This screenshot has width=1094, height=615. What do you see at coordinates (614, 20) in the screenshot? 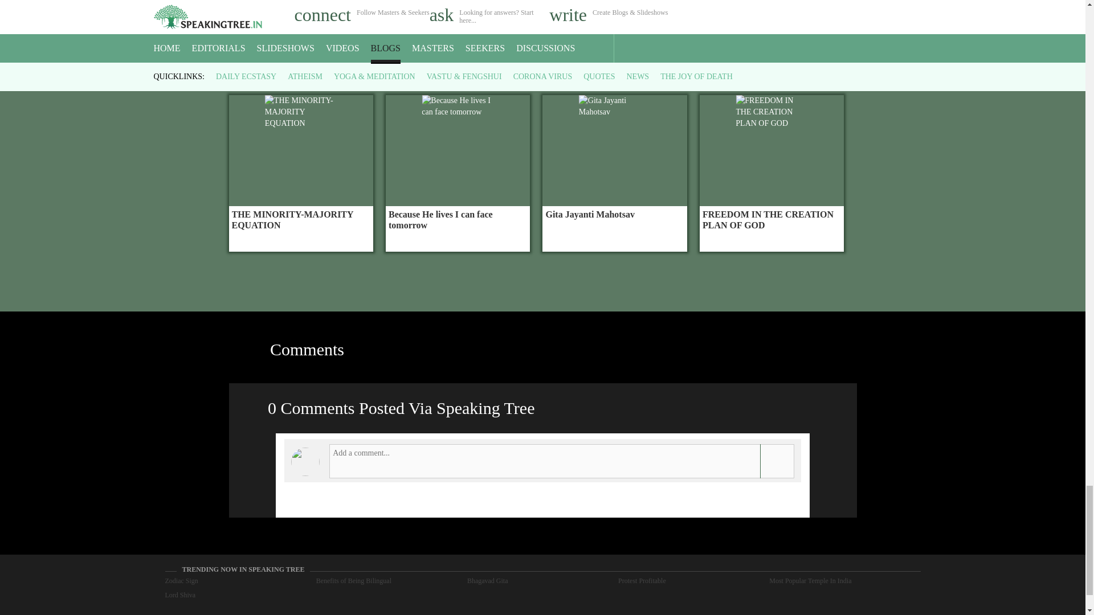
I see `Success....The Other End Of Failure` at bounding box center [614, 20].